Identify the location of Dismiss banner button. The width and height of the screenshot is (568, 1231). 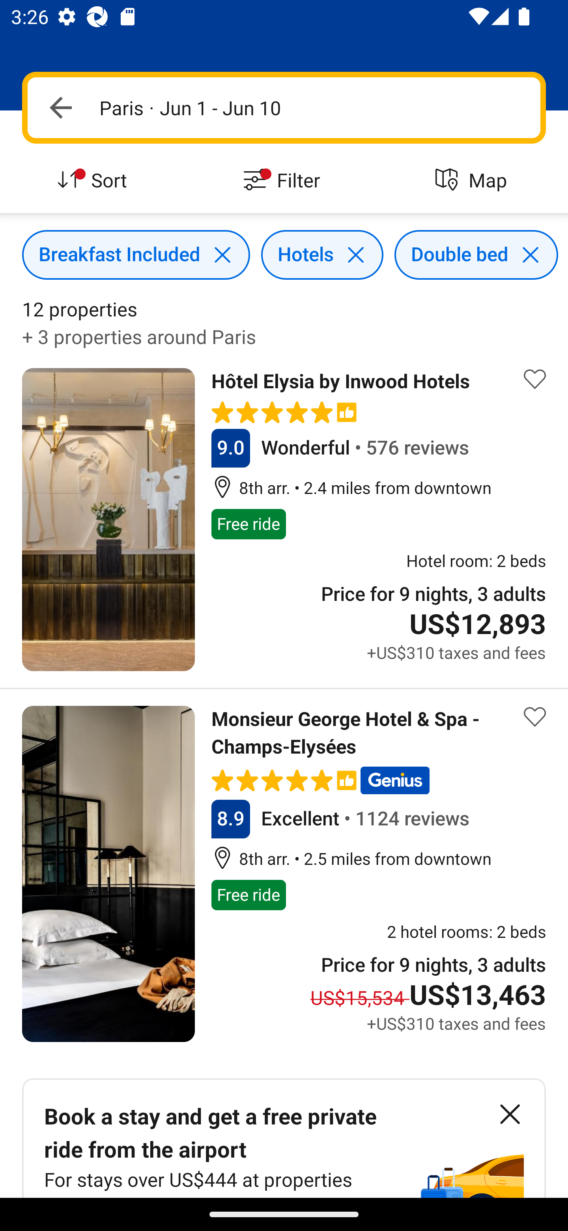
(510, 1114).